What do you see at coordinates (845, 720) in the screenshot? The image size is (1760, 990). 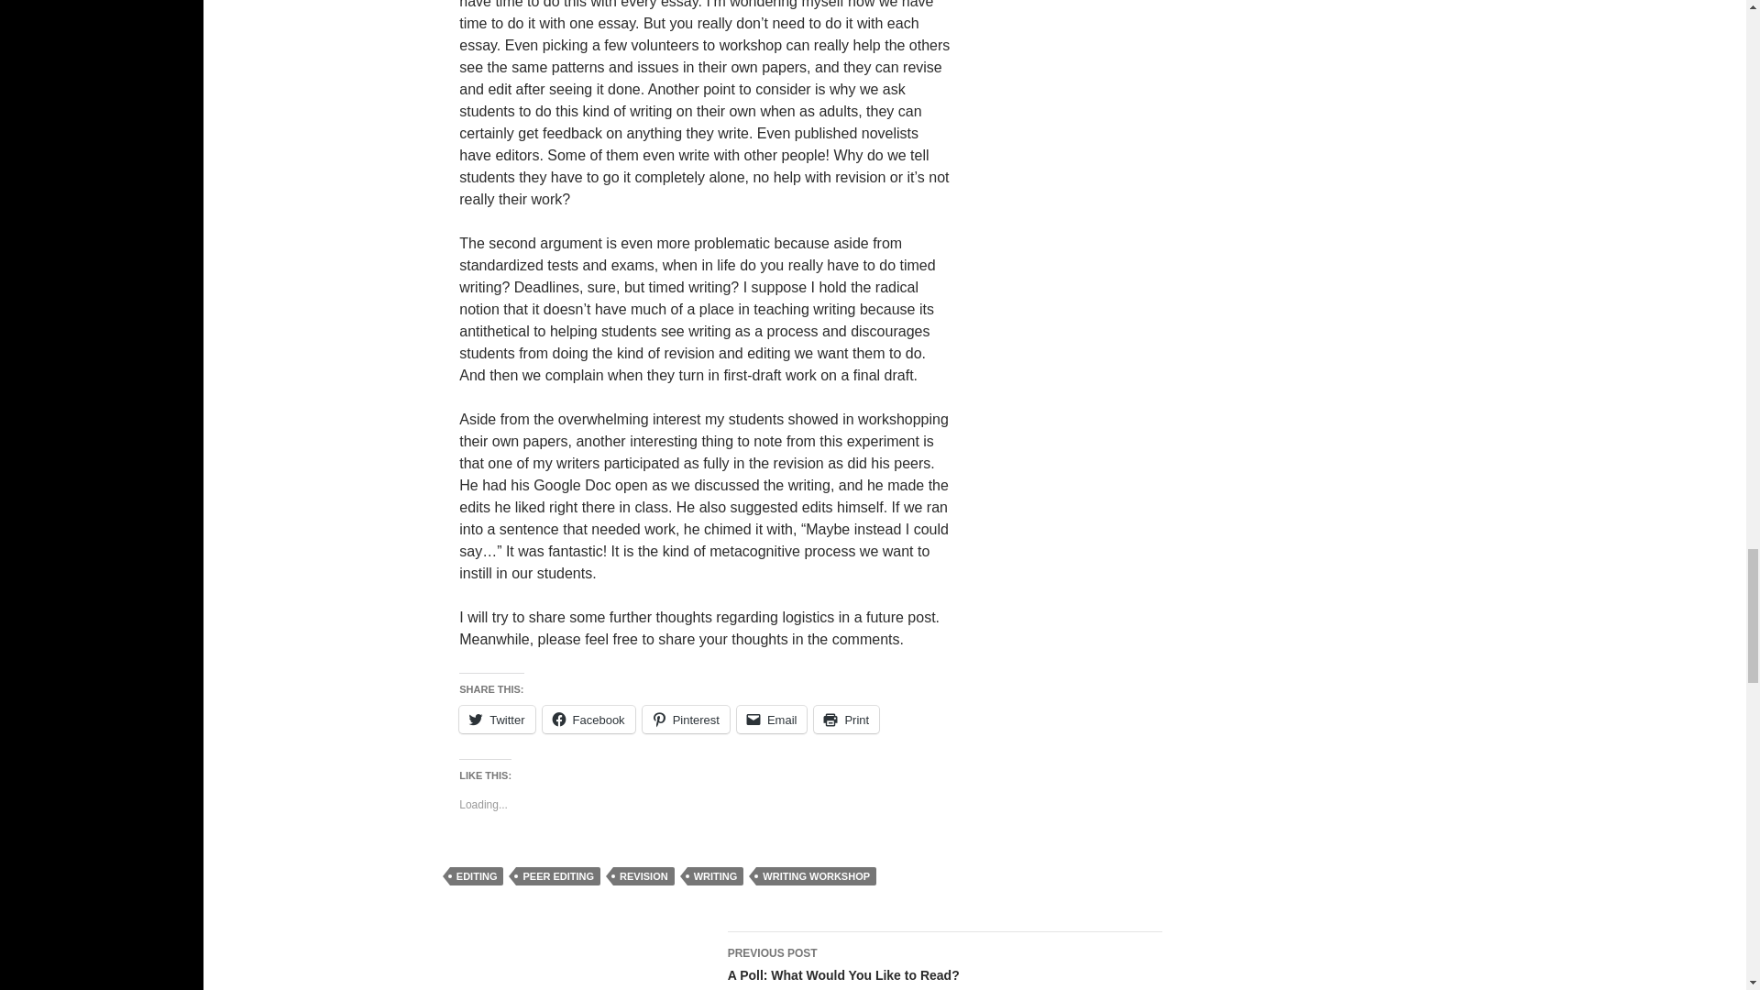 I see `Print` at bounding box center [845, 720].